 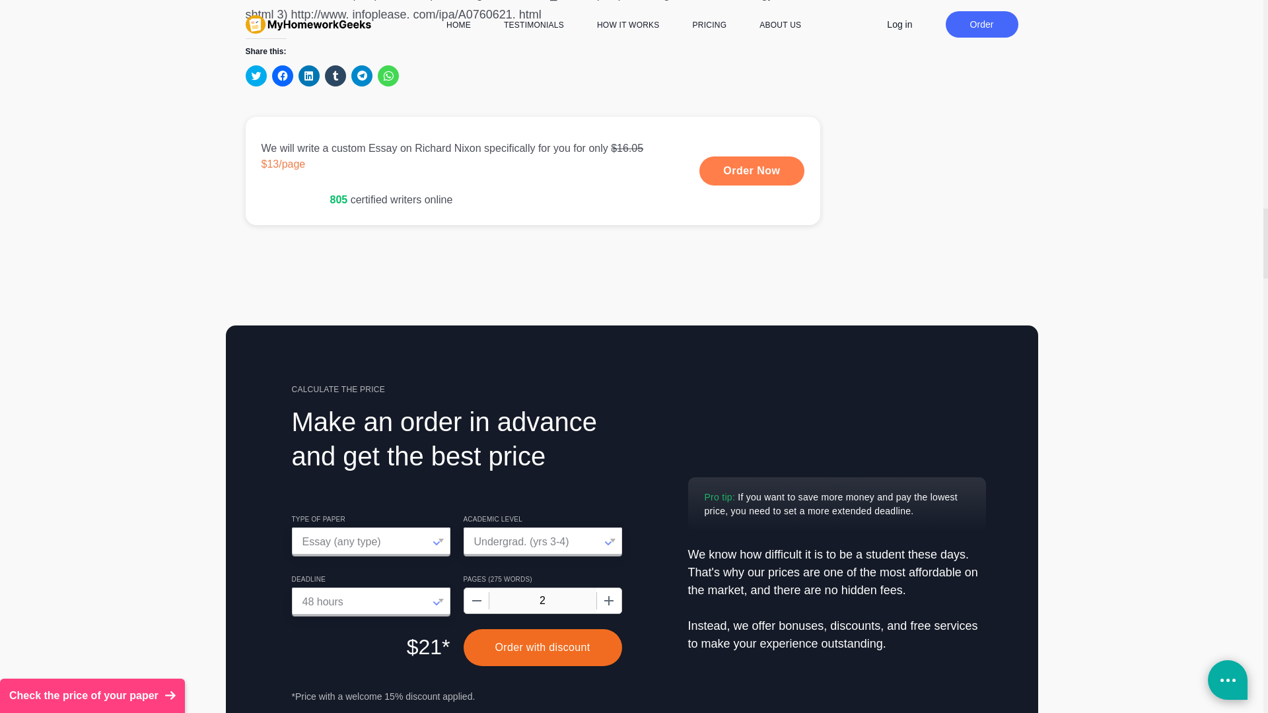 What do you see at coordinates (543, 647) in the screenshot?
I see `Order with discount` at bounding box center [543, 647].